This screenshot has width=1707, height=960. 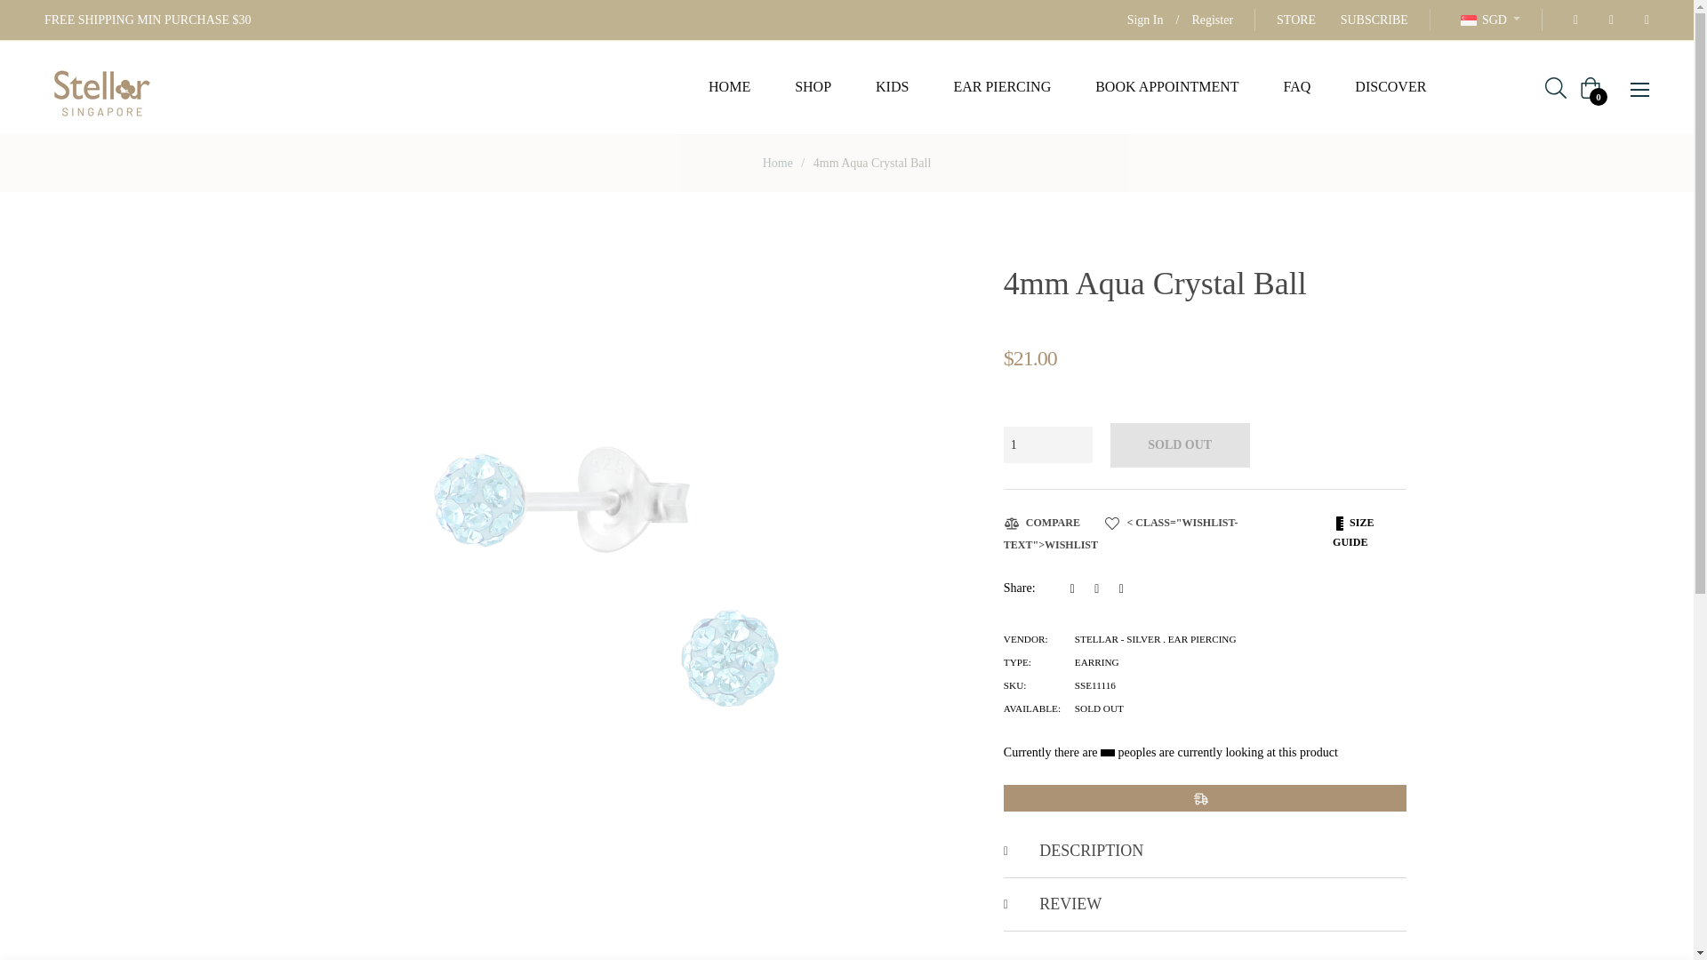 I want to click on Register, so click(x=1212, y=20).